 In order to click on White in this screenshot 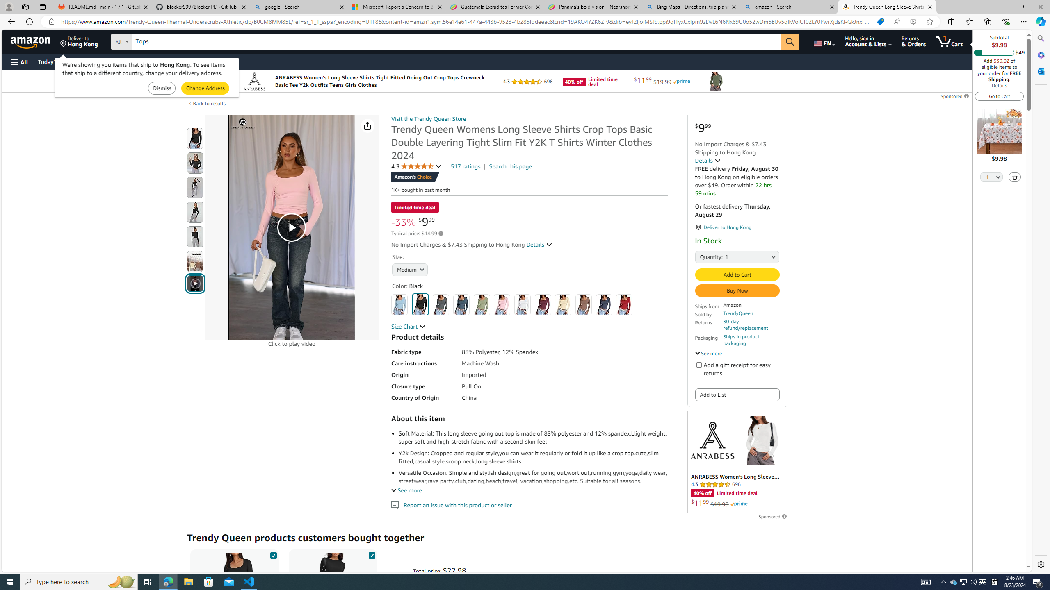, I will do `click(522, 304)`.